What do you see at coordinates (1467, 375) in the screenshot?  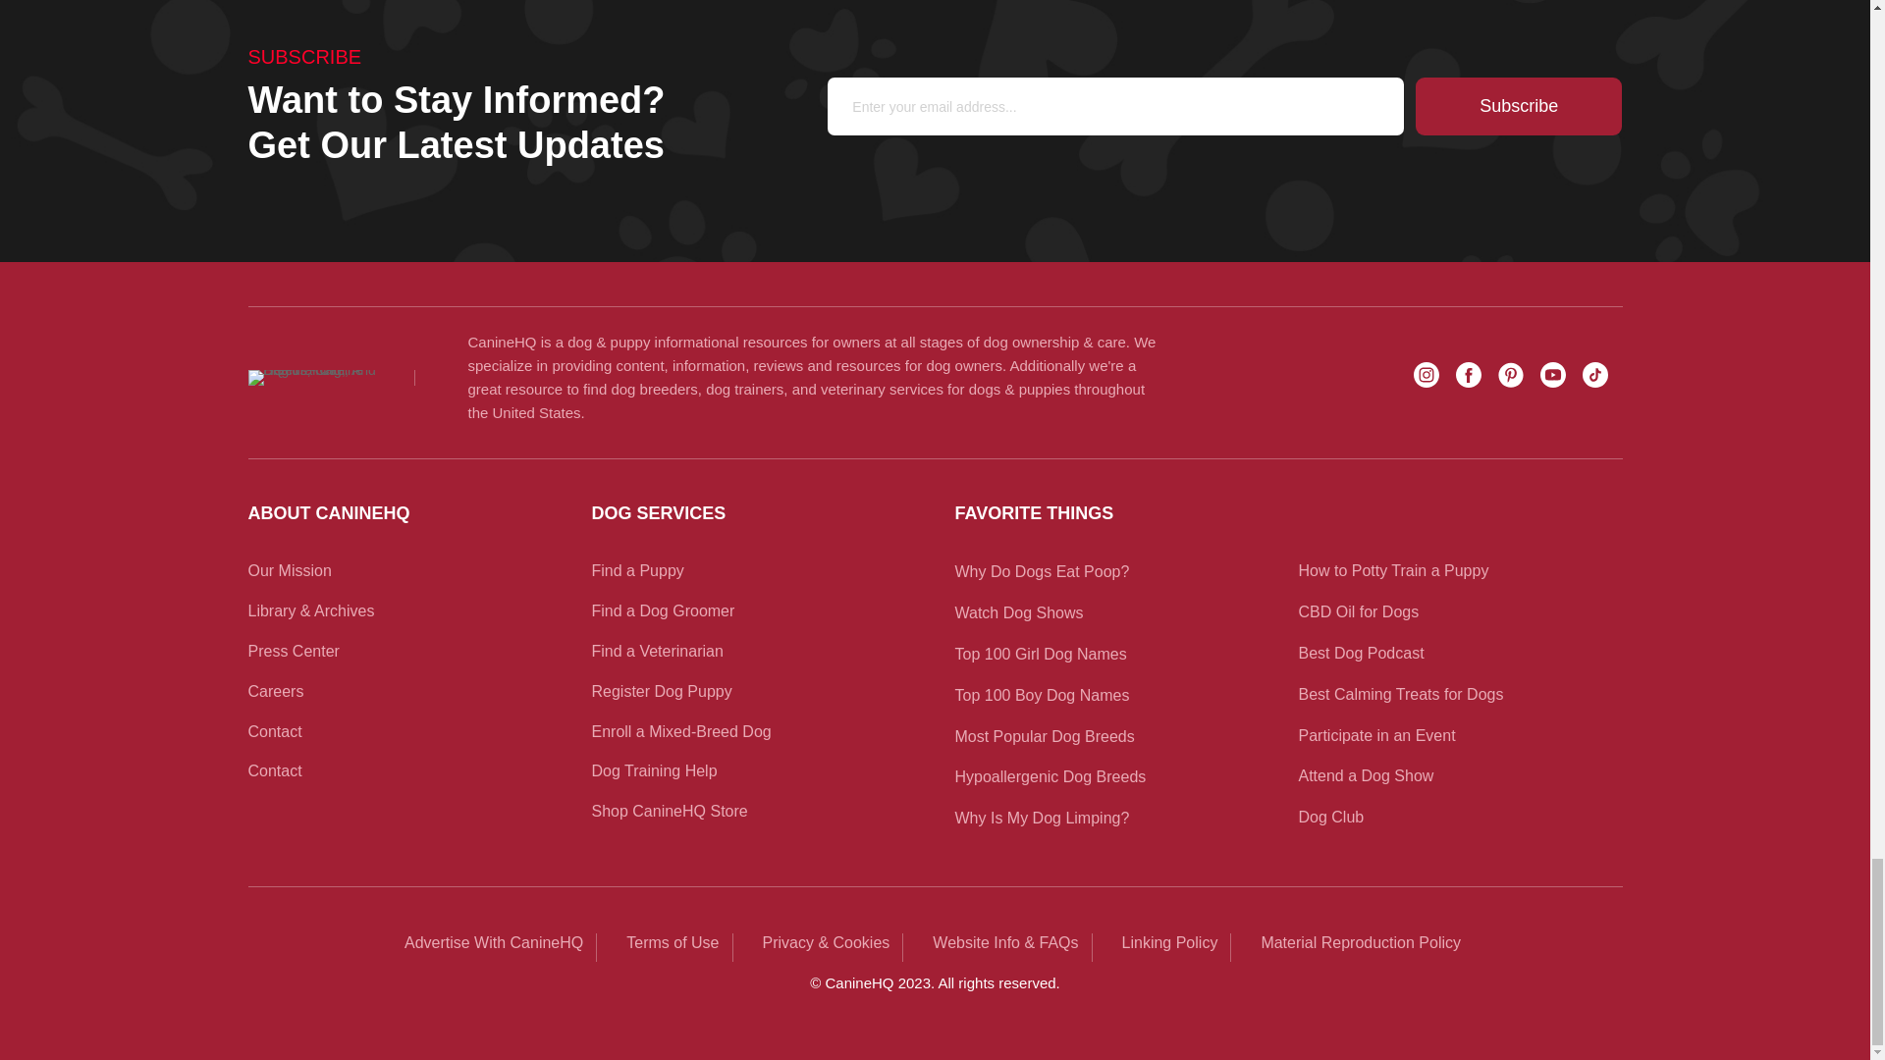 I see `Follow on Facebook` at bounding box center [1467, 375].